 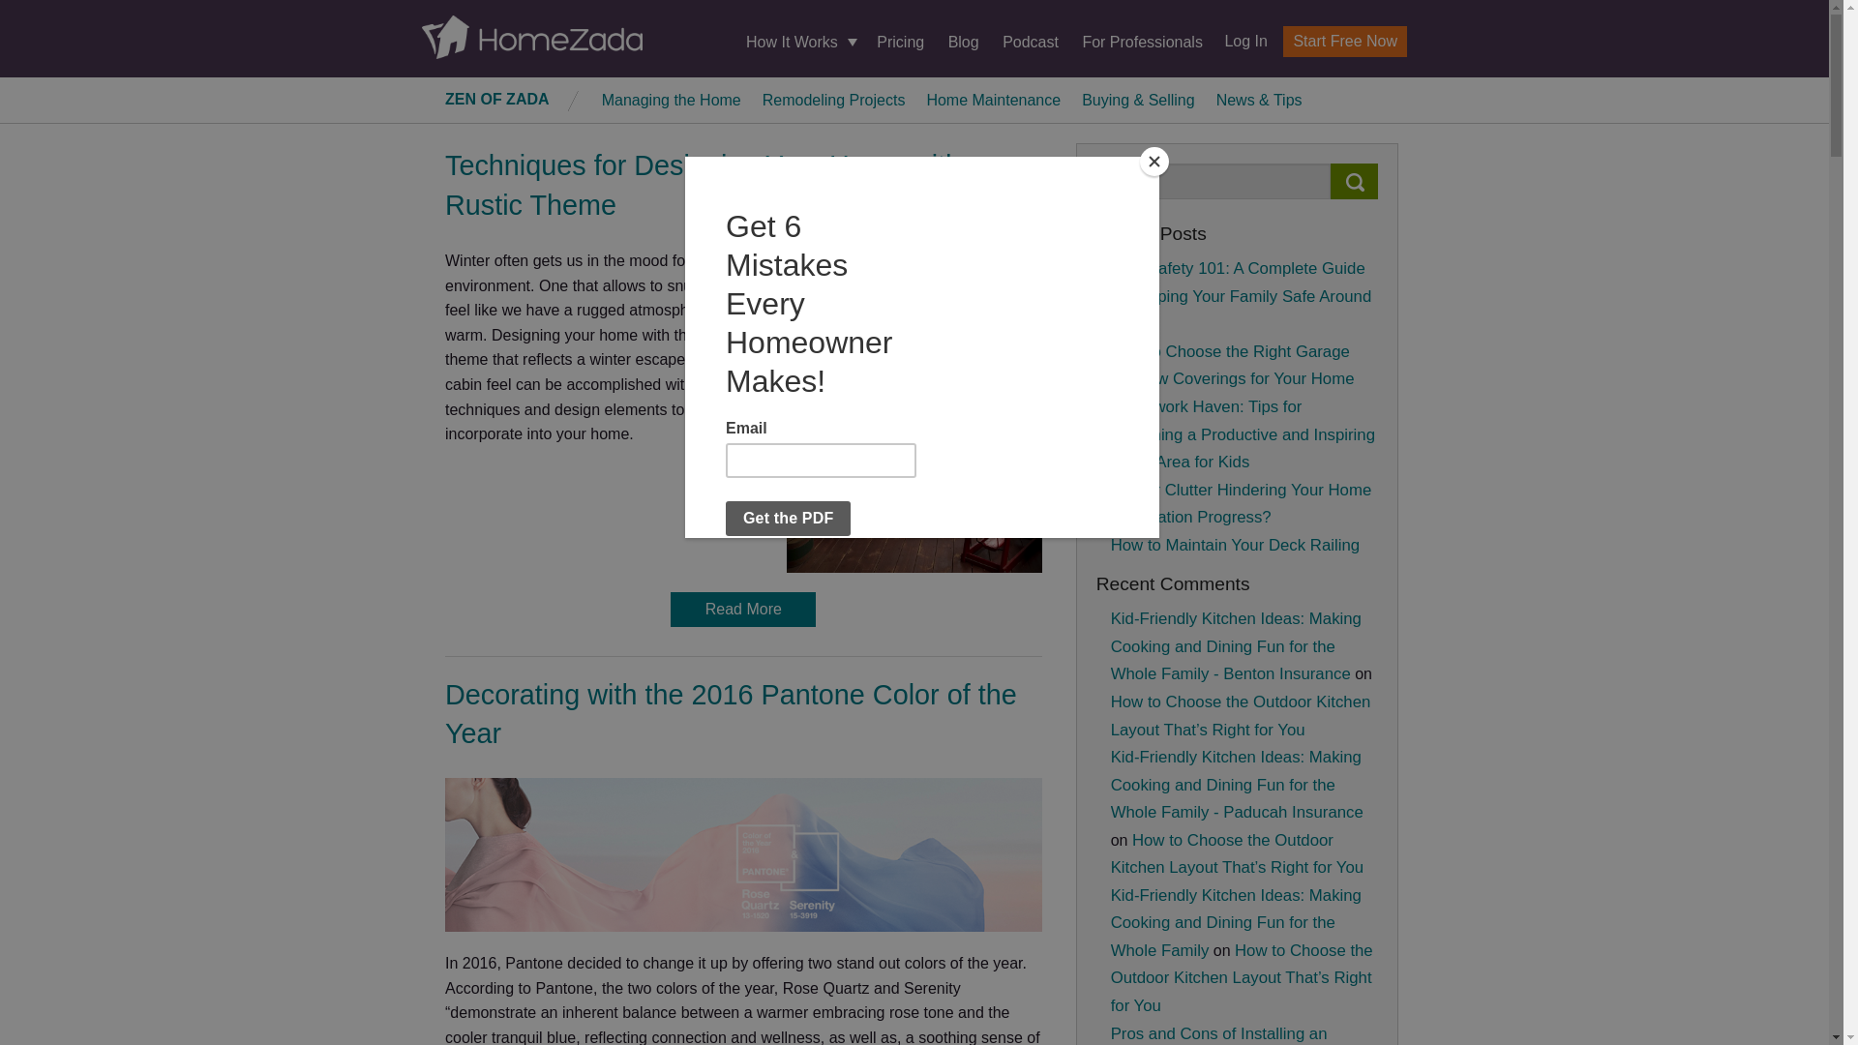 What do you see at coordinates (743, 610) in the screenshot?
I see `Read More` at bounding box center [743, 610].